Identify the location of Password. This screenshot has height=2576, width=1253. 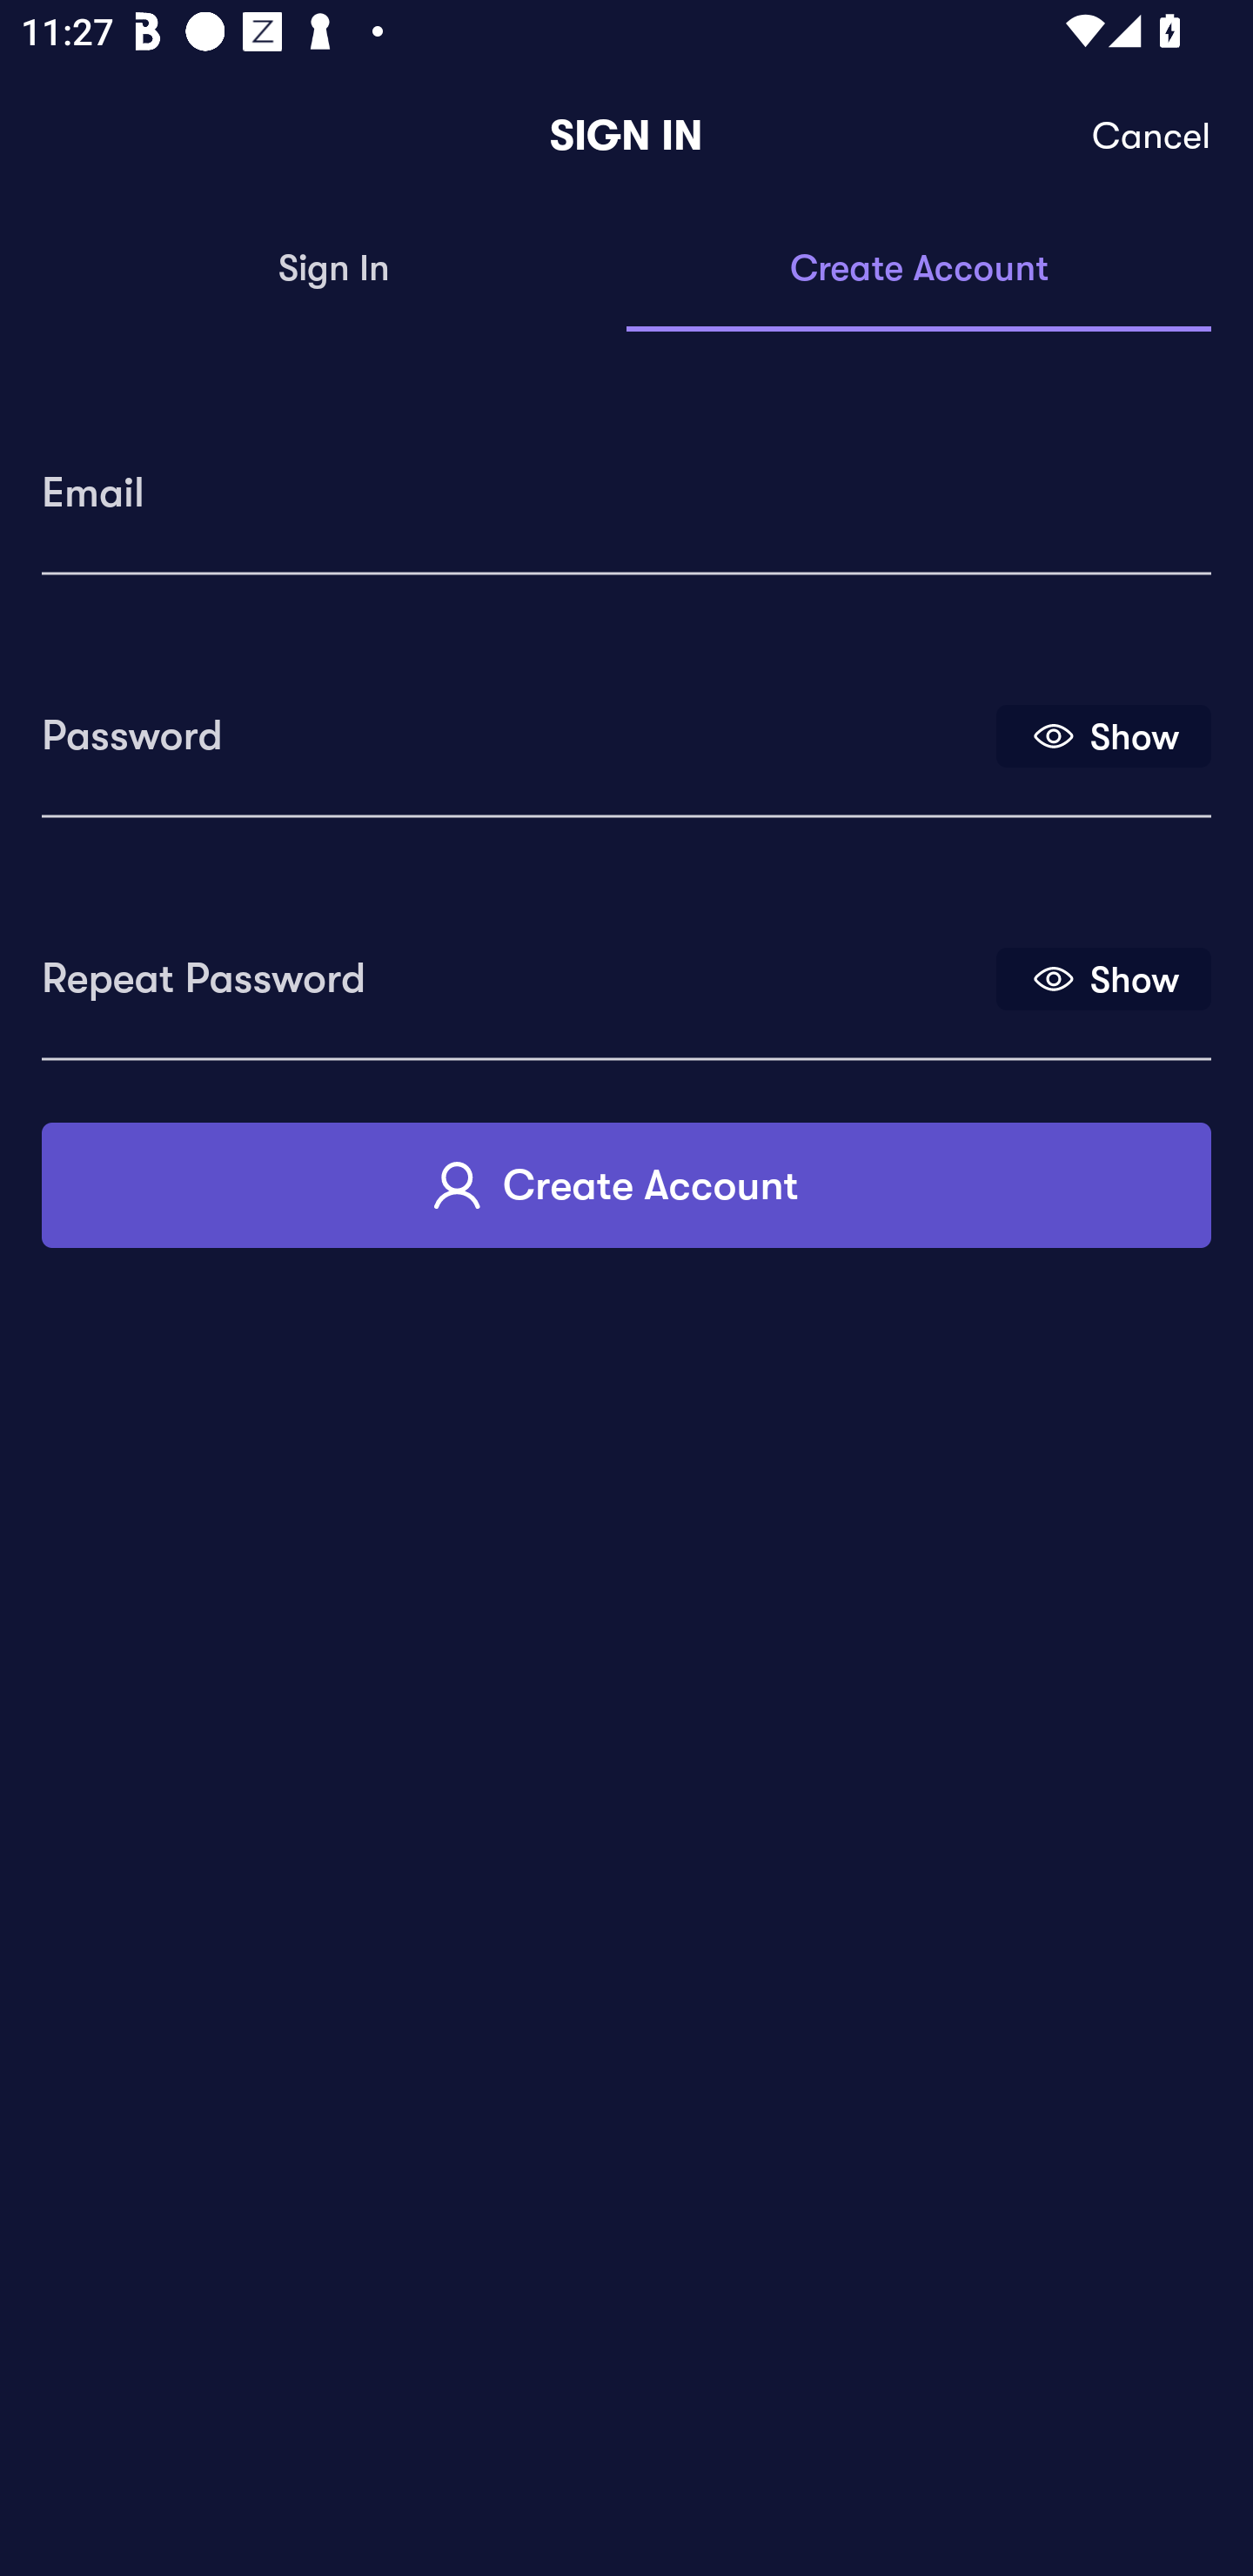
(516, 725).